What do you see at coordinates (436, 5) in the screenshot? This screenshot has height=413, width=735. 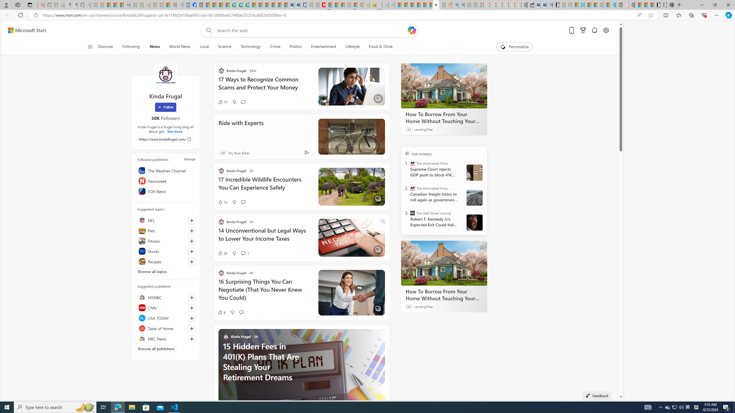 I see `Kinda Frugal - MSN` at bounding box center [436, 5].